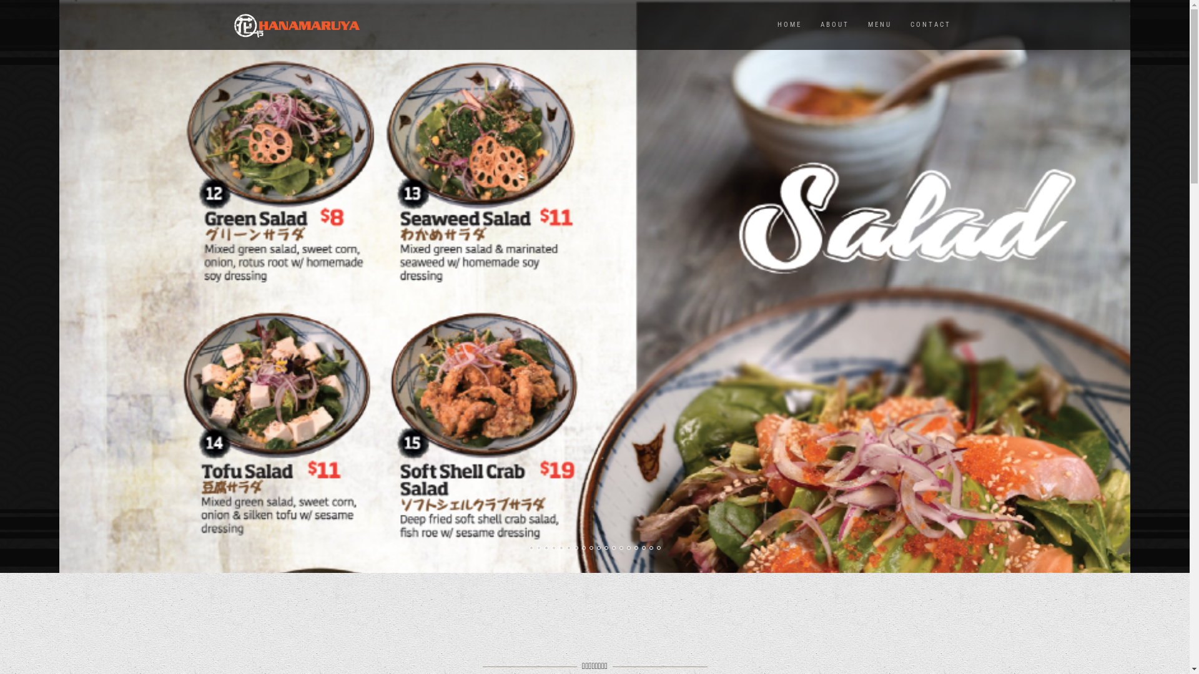  I want to click on 13, so click(621, 548).